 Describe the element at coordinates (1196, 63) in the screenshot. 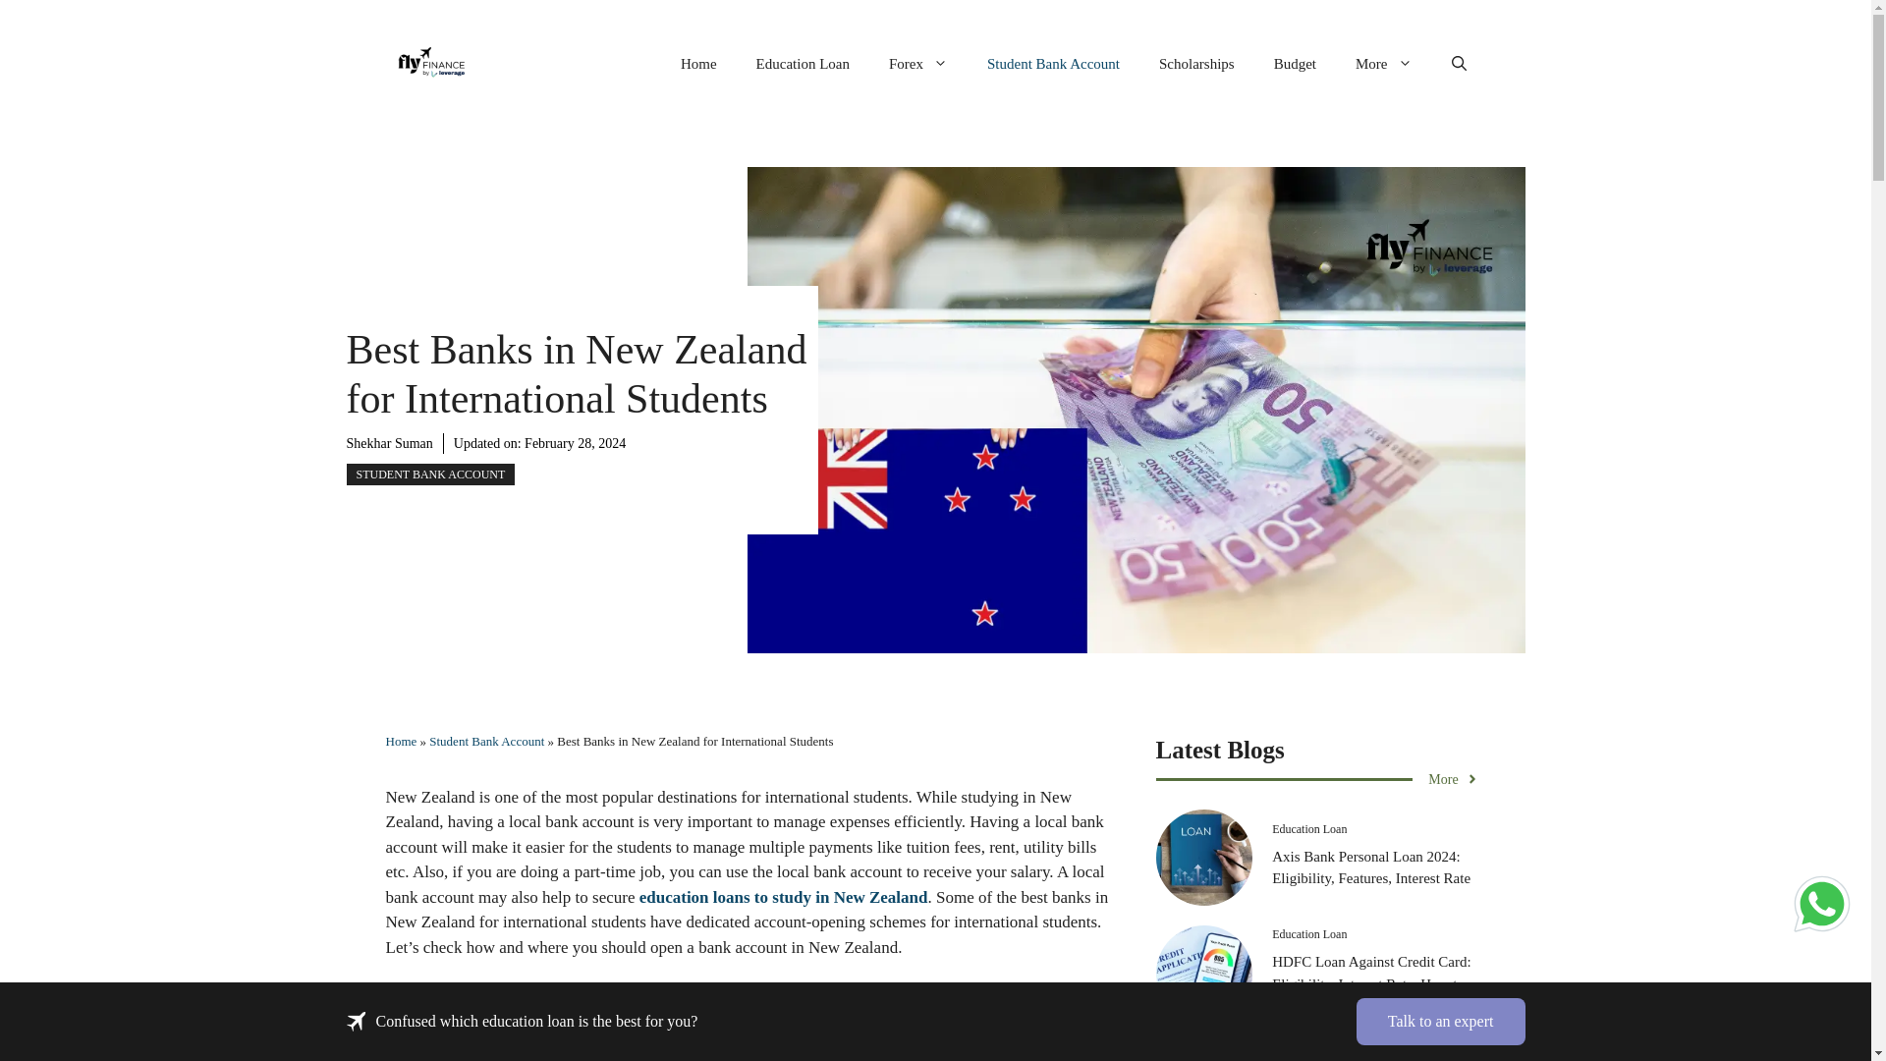

I see `Scholarships` at that location.